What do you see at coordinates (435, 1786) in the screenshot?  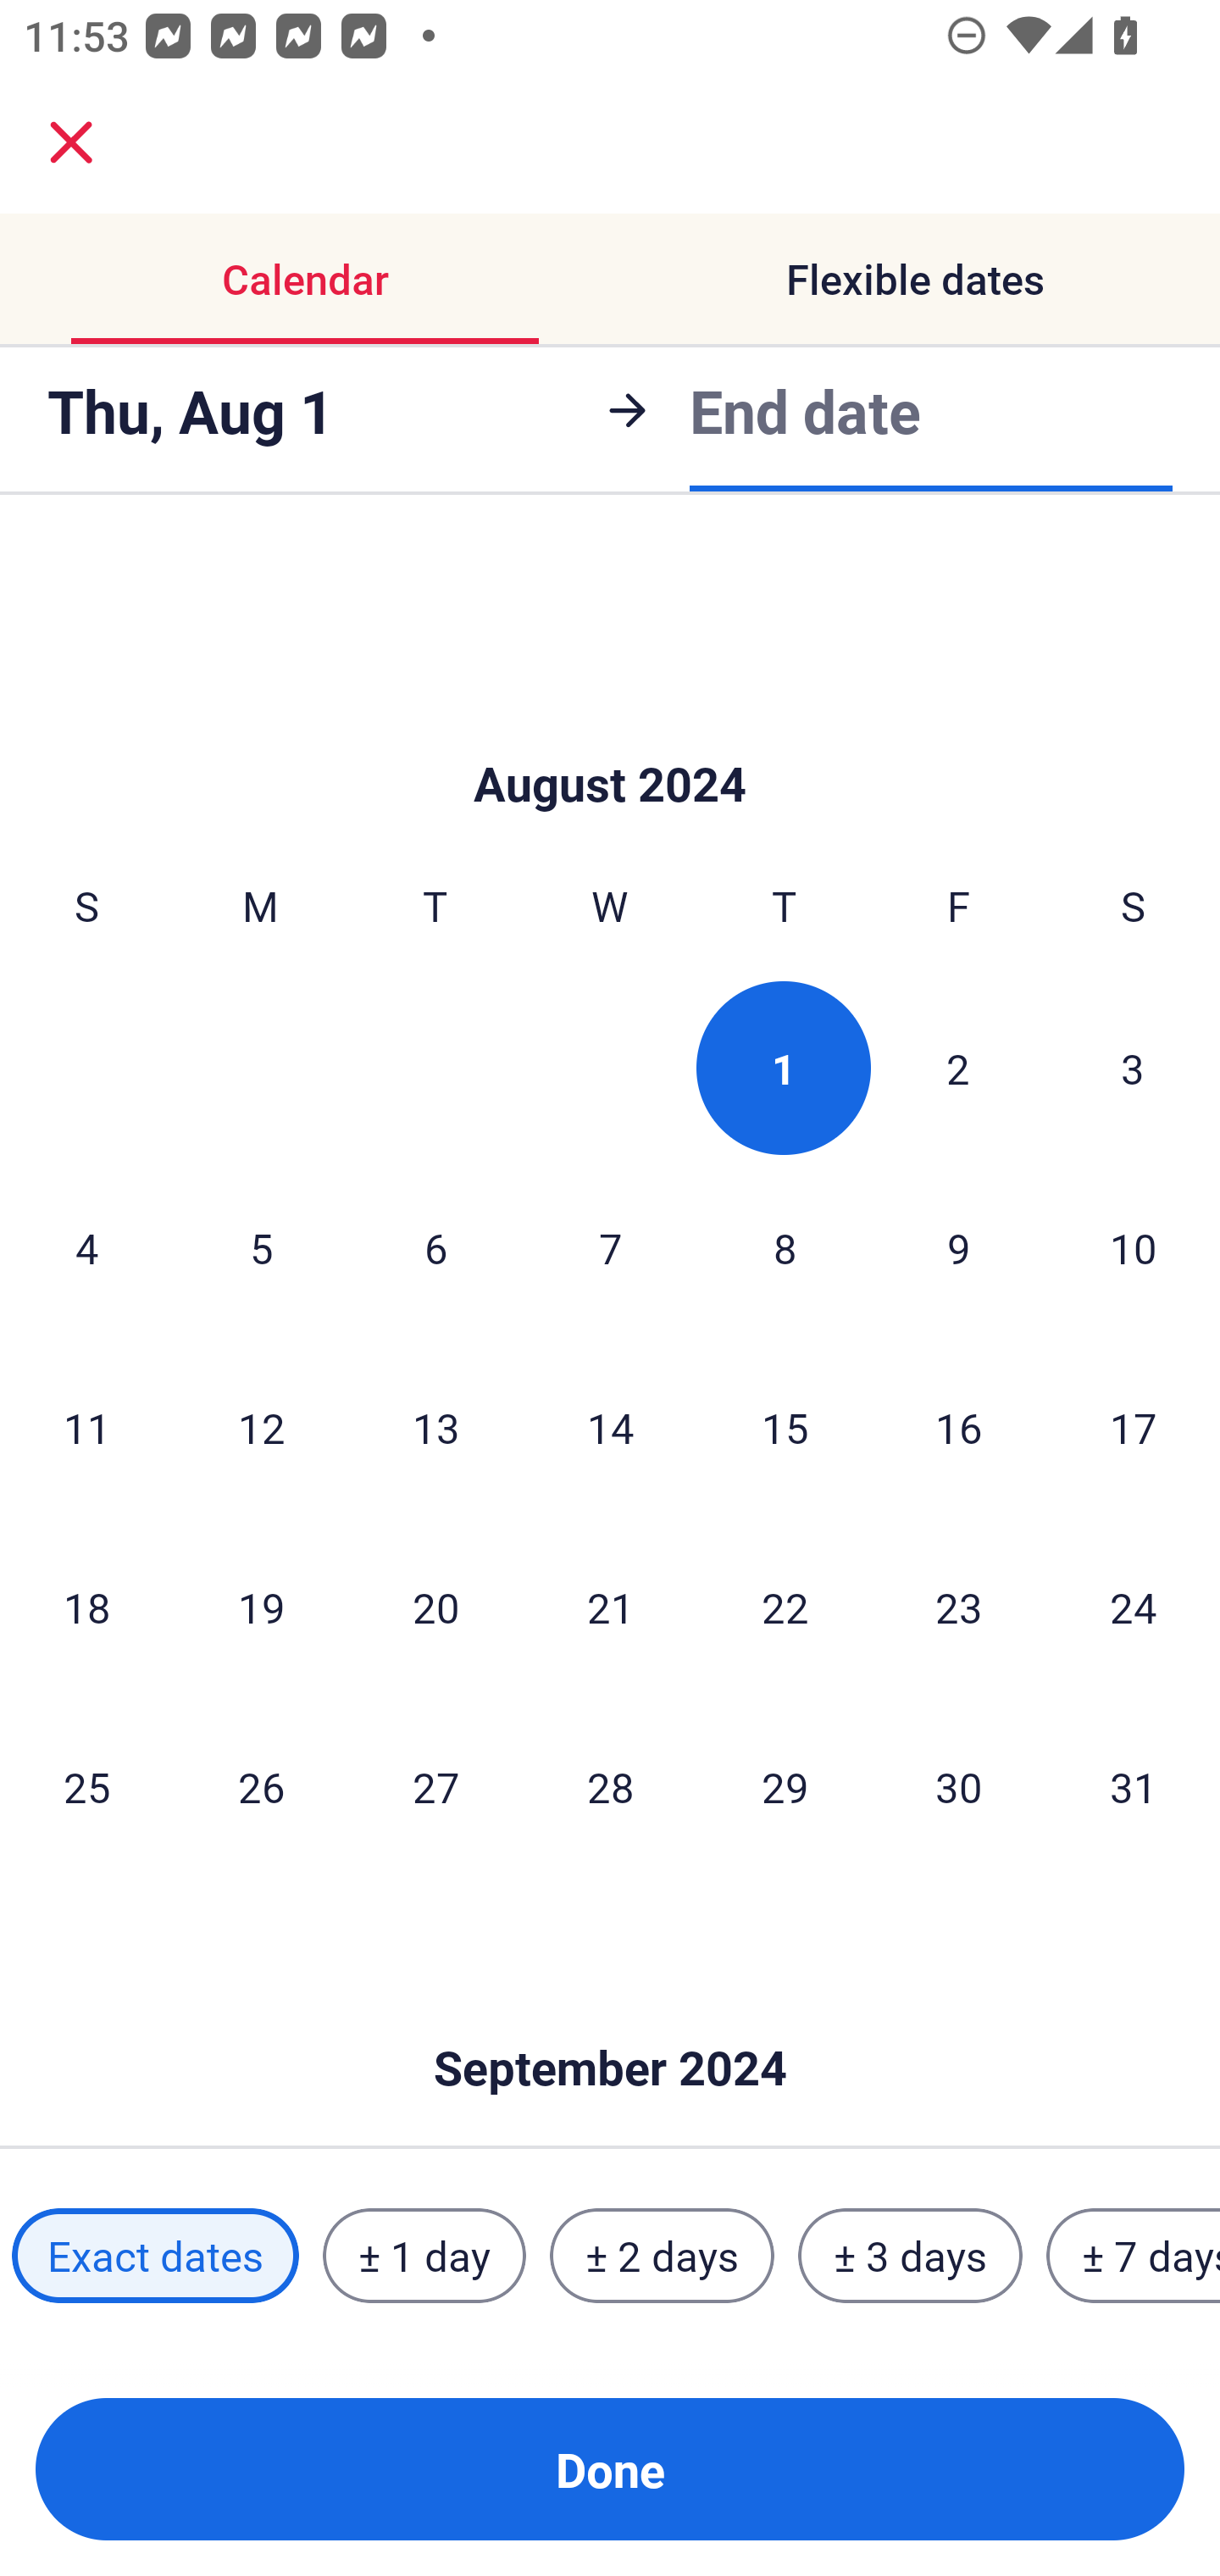 I see `27 Tuesday, August 27, 2024` at bounding box center [435, 1786].